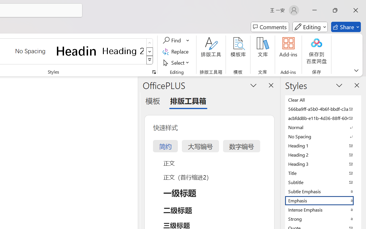  Describe the element at coordinates (323, 164) in the screenshot. I see `Heading 3` at that location.